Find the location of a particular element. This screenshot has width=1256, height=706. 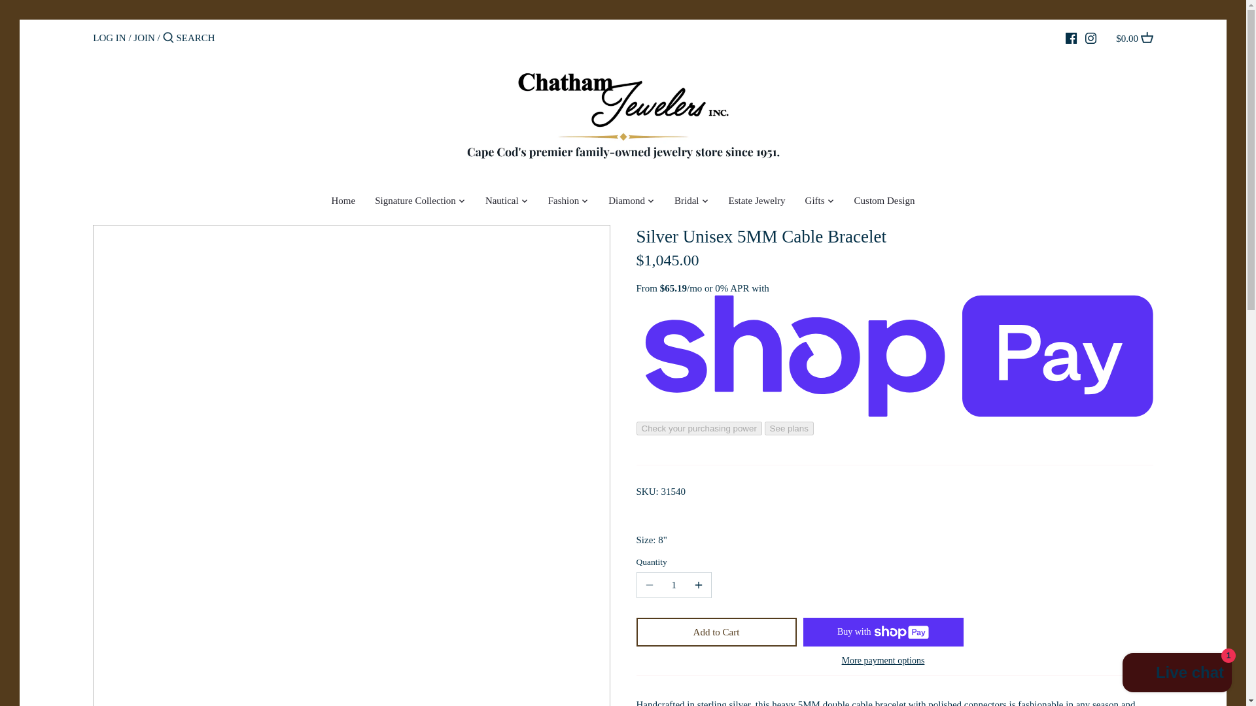

FACEBOOK is located at coordinates (1070, 38).